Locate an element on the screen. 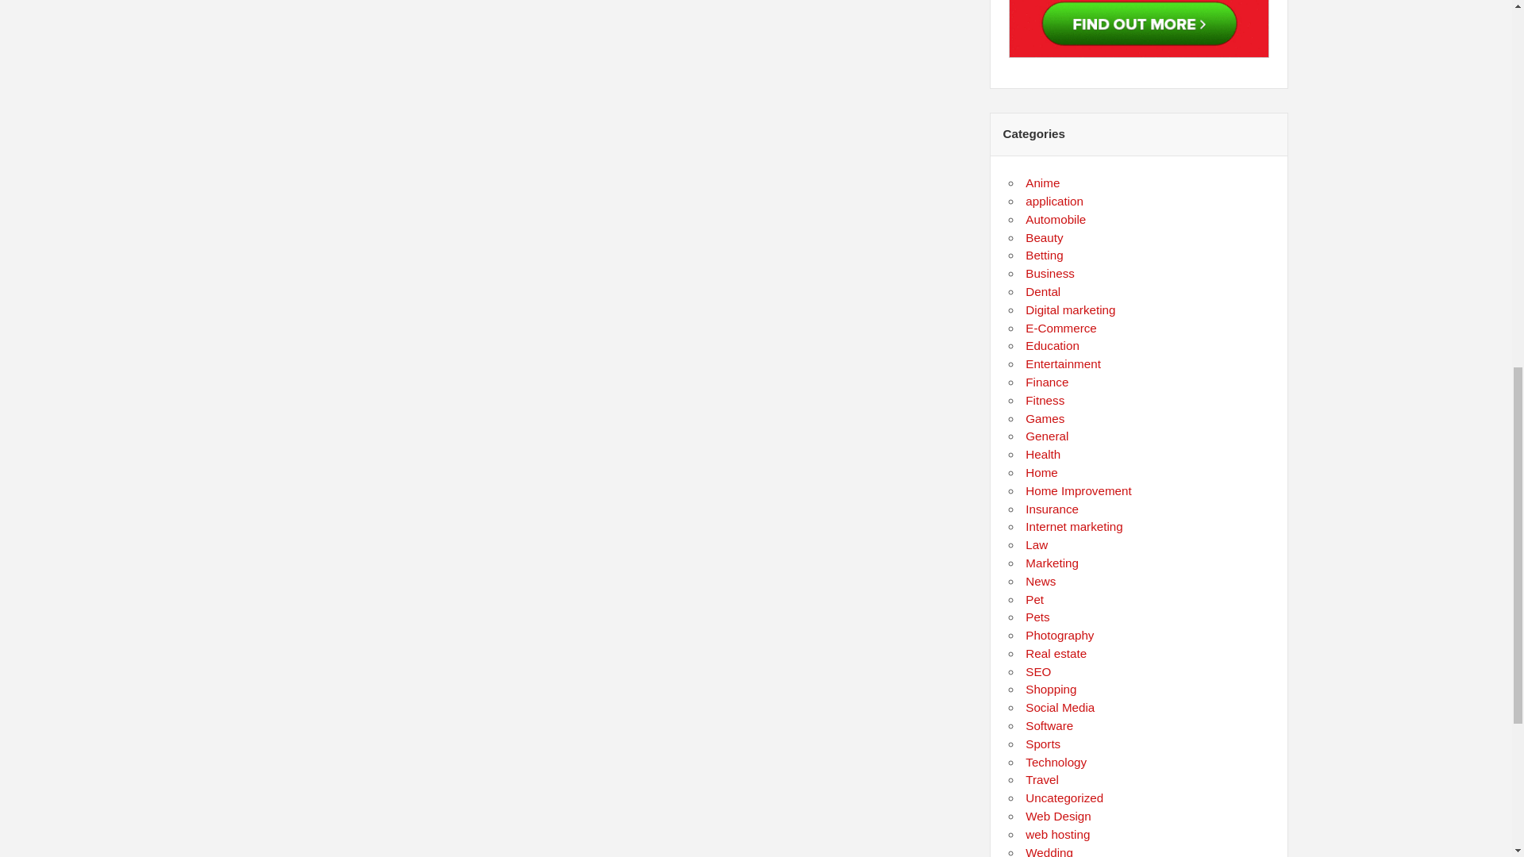 The image size is (1524, 857). Automobile is located at coordinates (1056, 219).